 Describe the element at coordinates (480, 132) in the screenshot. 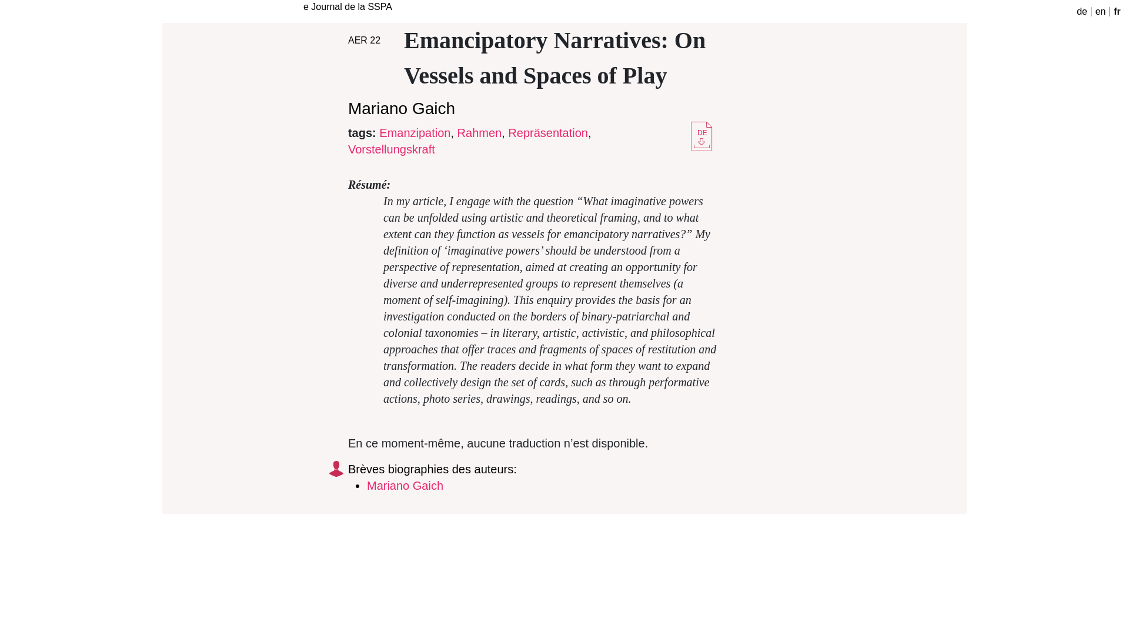

I see `Rahmen` at that location.